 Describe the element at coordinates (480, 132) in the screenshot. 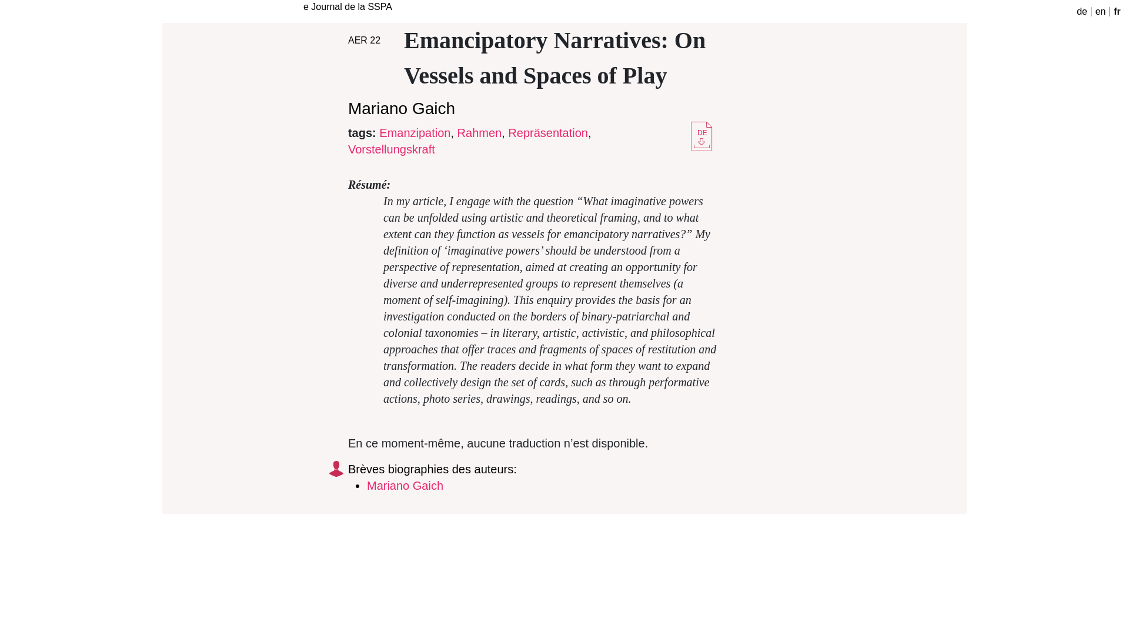

I see `Rahmen` at that location.